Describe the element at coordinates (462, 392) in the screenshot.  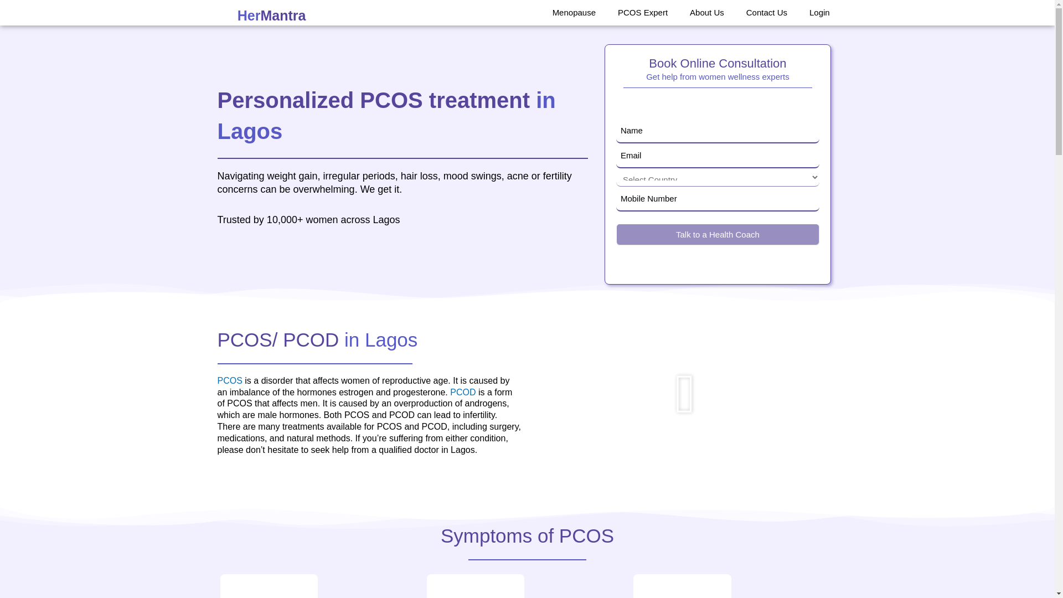
I see `pcod` at that location.